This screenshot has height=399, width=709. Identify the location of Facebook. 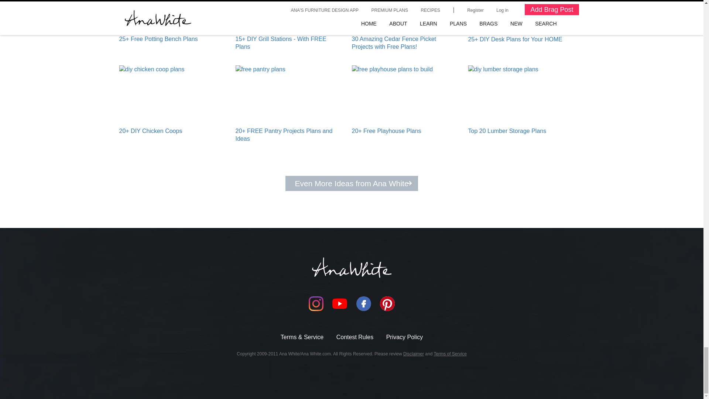
(363, 304).